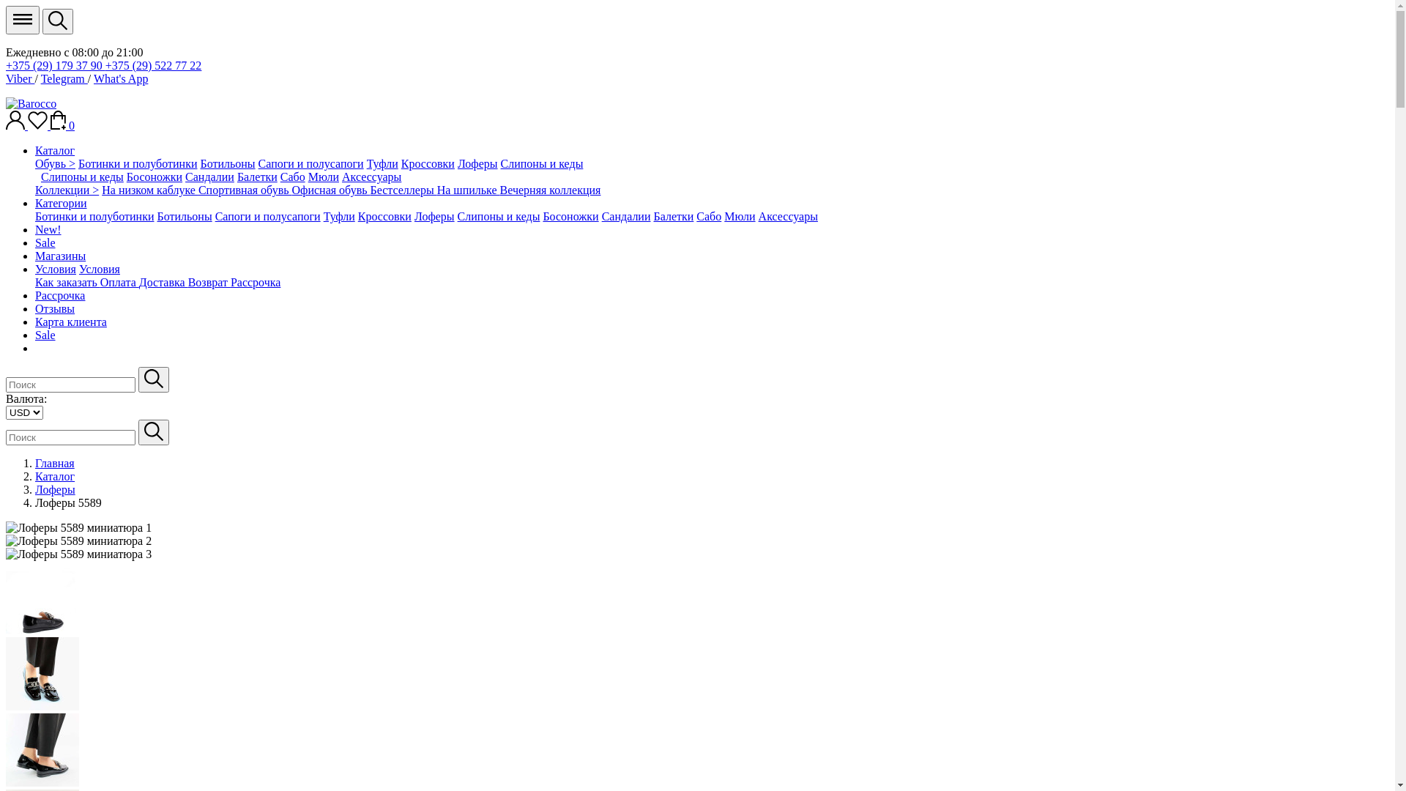 The image size is (1406, 791). I want to click on 0, so click(63, 126).